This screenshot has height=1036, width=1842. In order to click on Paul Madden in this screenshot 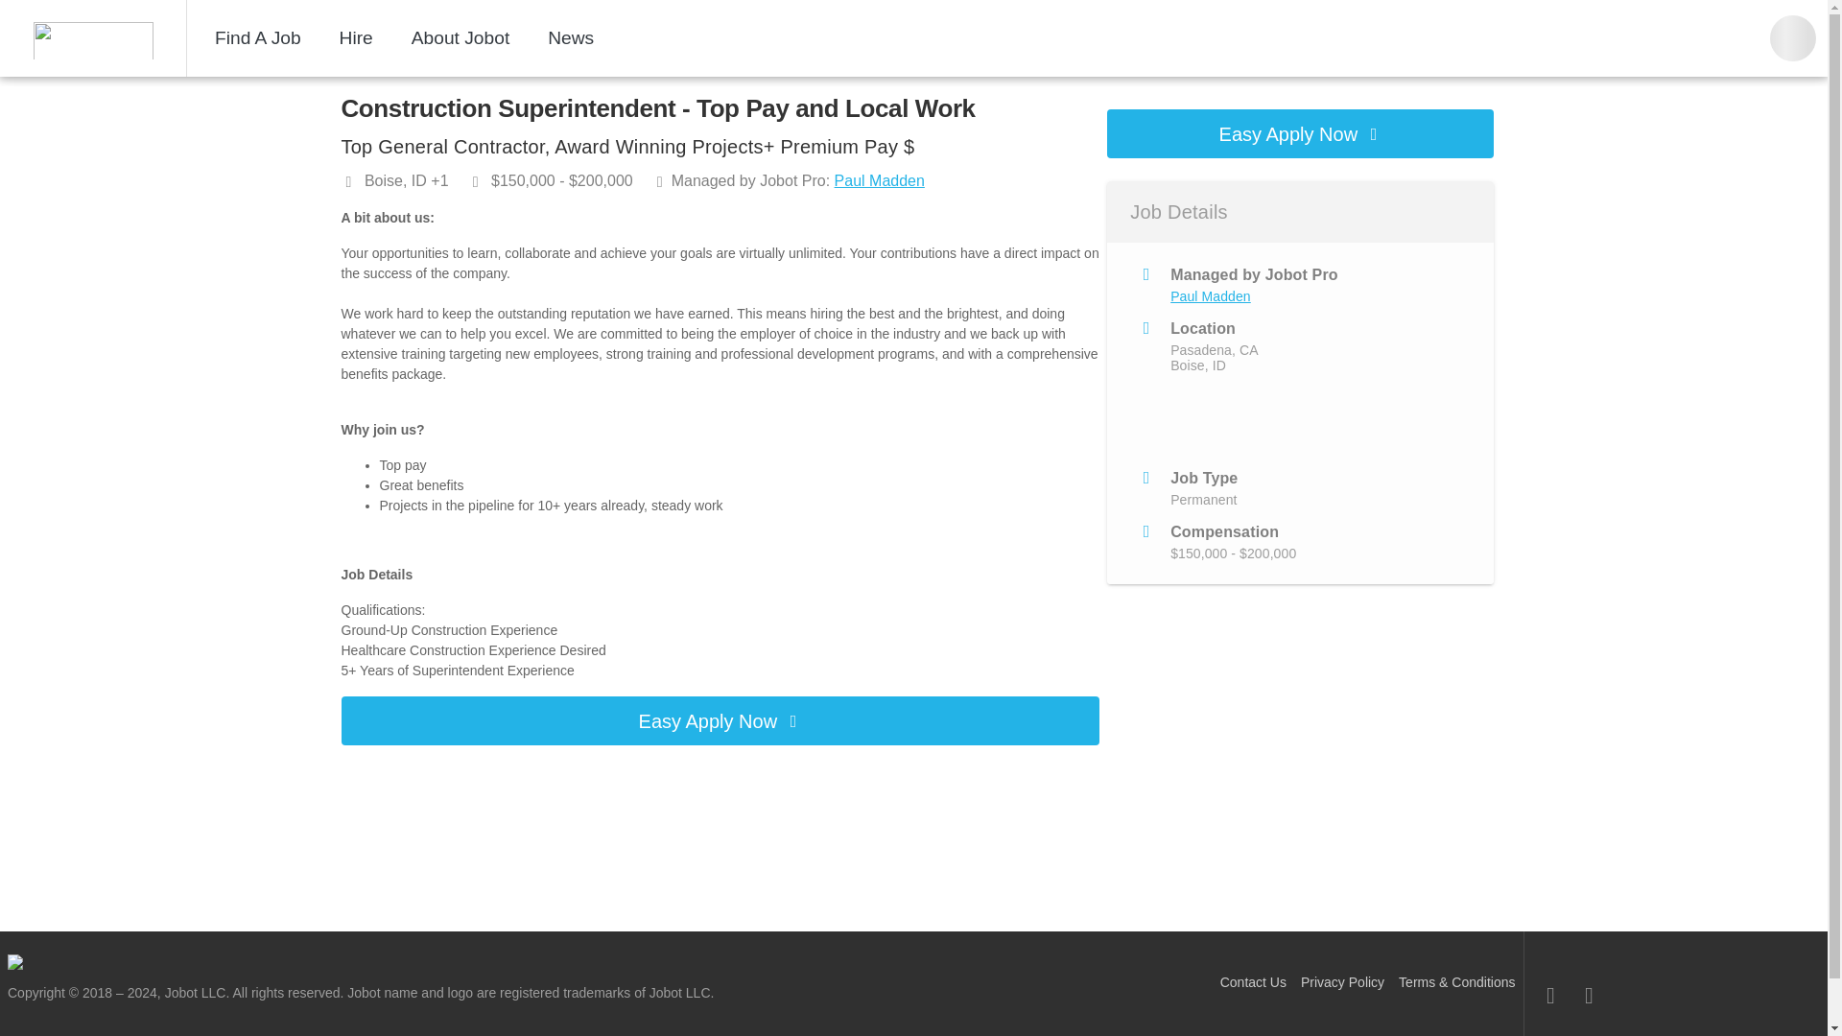, I will do `click(1210, 296)`.